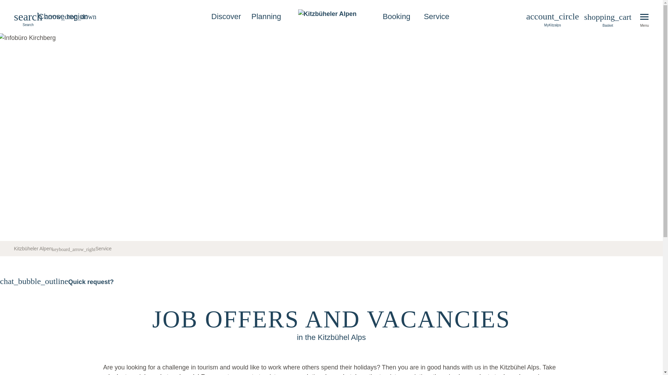  What do you see at coordinates (396, 17) in the screenshot?
I see `Booking` at bounding box center [396, 17].